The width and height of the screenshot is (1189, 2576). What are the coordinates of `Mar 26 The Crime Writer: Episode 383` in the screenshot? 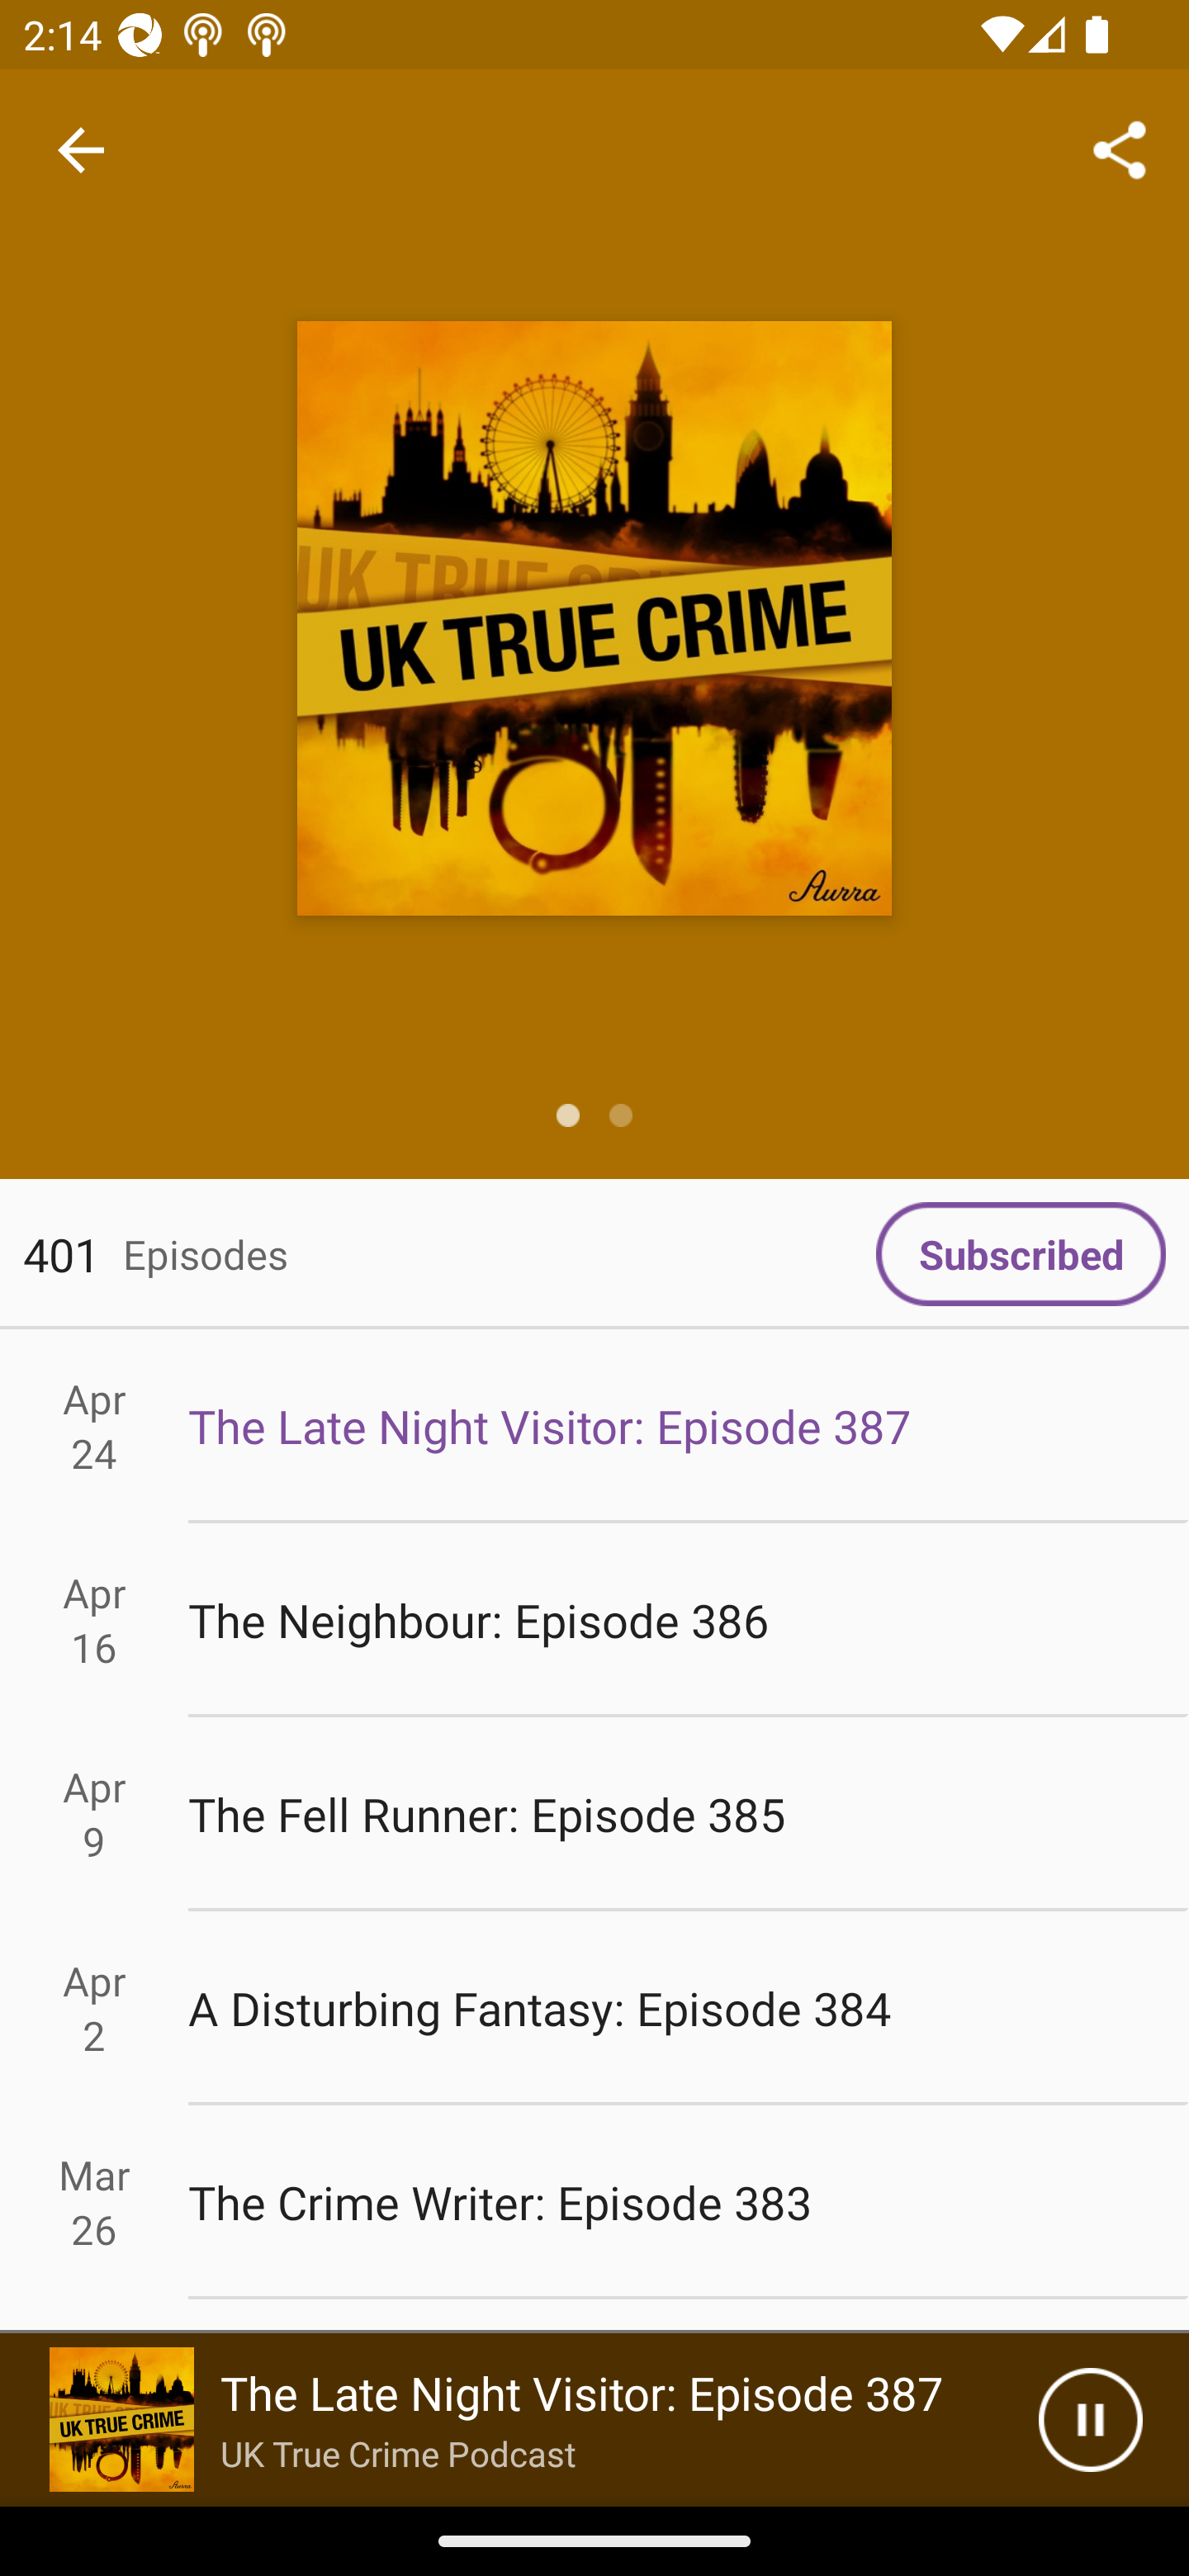 It's located at (594, 2203).